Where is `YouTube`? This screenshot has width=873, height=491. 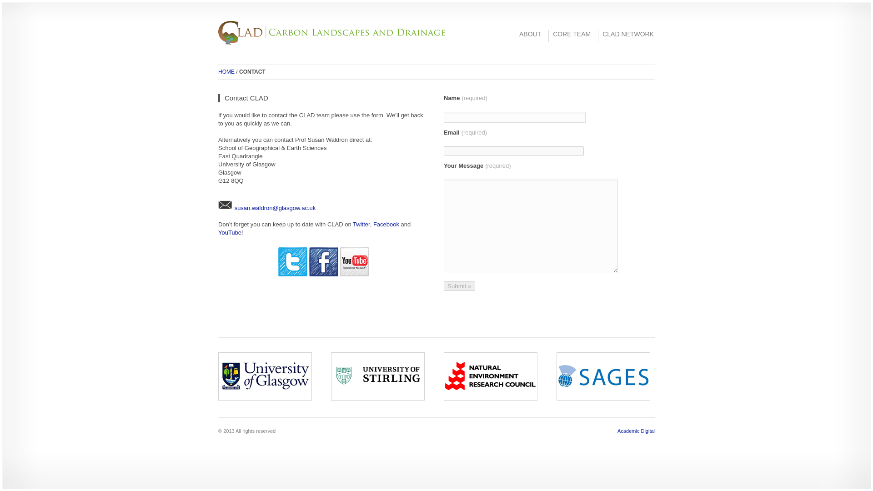
YouTube is located at coordinates (230, 233).